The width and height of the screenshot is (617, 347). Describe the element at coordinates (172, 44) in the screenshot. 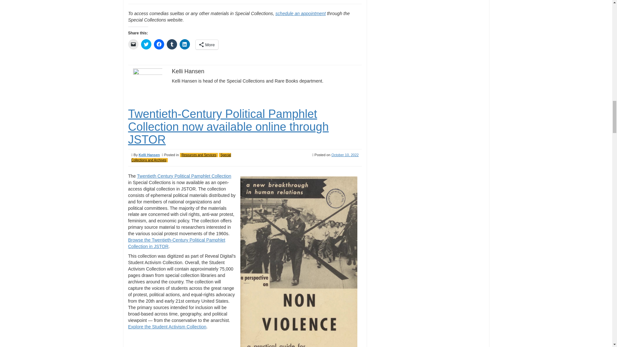

I see `Click to share on Tumblr` at that location.